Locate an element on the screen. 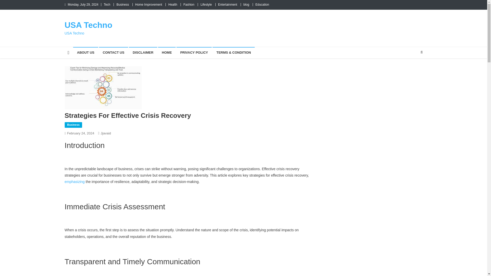 This screenshot has width=491, height=276. DISCLAIMER is located at coordinates (143, 52).